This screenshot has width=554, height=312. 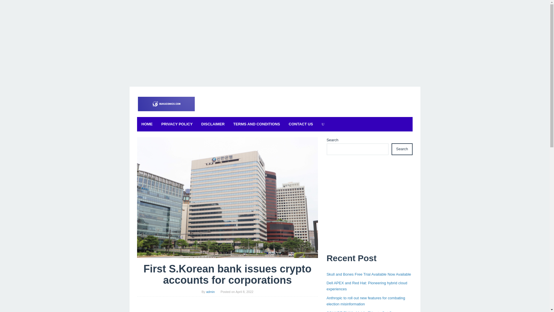 I want to click on Skull and Bones Free Trial Available Now Available, so click(x=369, y=274).